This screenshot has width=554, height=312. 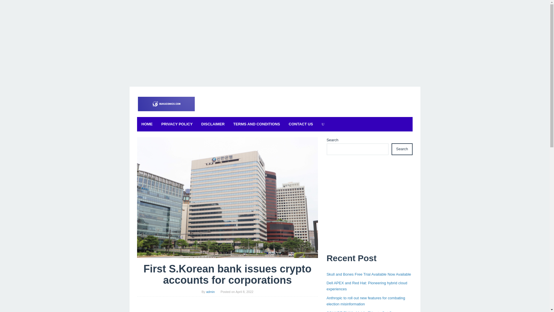 I want to click on Skull and Bones Free Trial Available Now Available, so click(x=369, y=274).